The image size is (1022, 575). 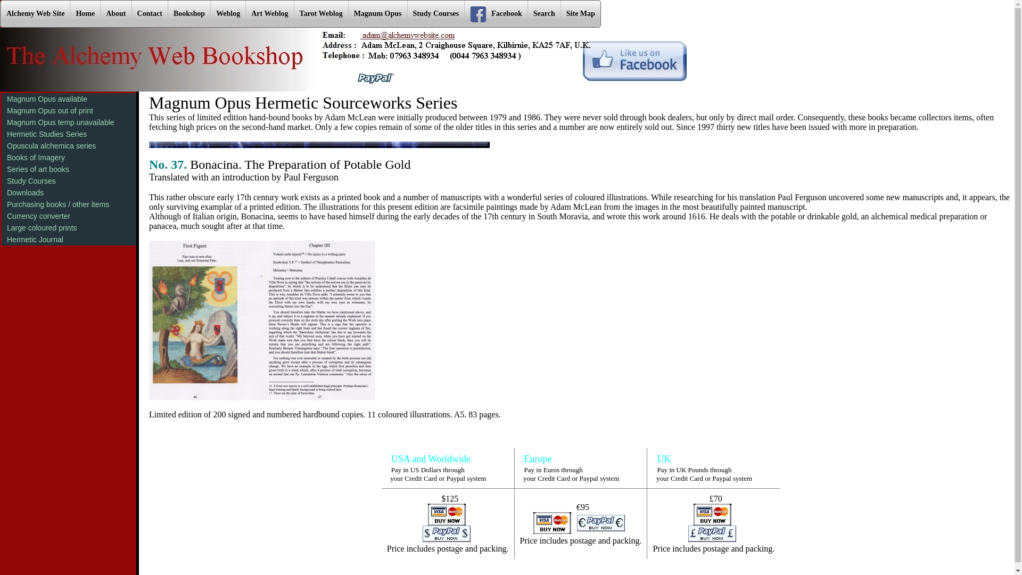 I want to click on About, so click(x=115, y=14).